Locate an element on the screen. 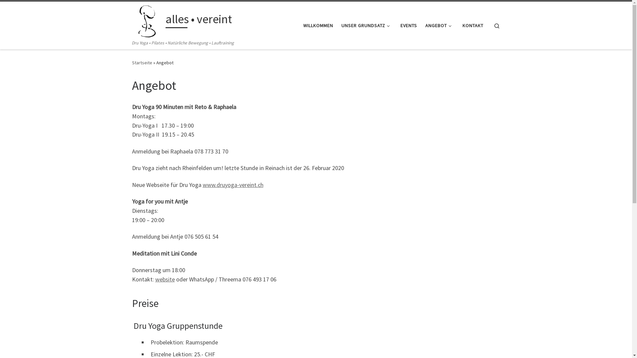 The image size is (637, 358). website is located at coordinates (165, 279).